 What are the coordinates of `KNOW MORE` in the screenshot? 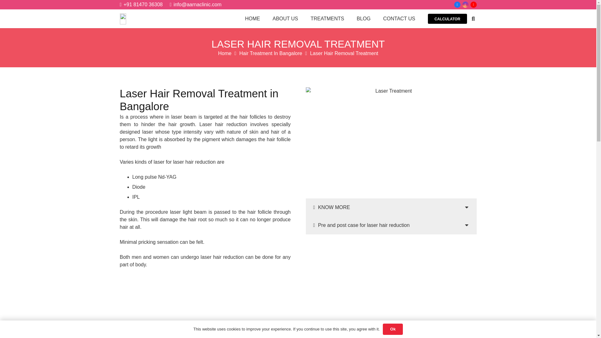 It's located at (391, 207).